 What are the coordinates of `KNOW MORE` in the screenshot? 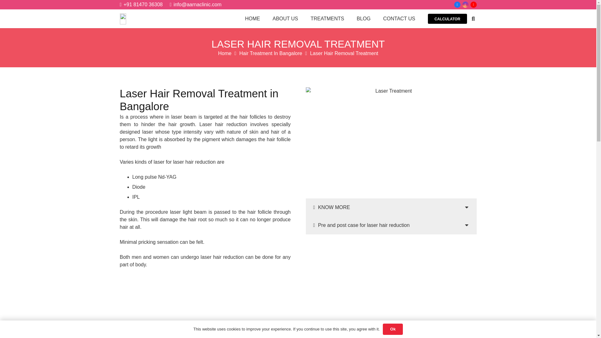 It's located at (391, 207).